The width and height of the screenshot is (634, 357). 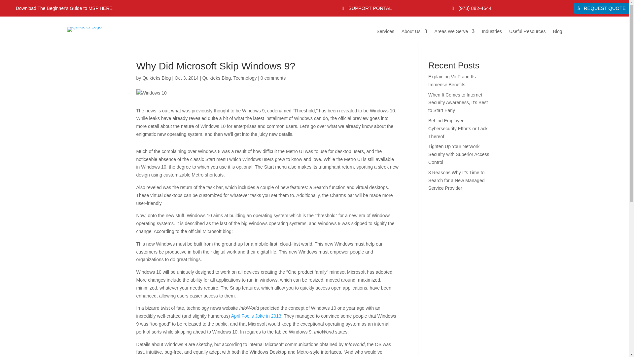 I want to click on Posts by Quikteks Blog, so click(x=156, y=78).